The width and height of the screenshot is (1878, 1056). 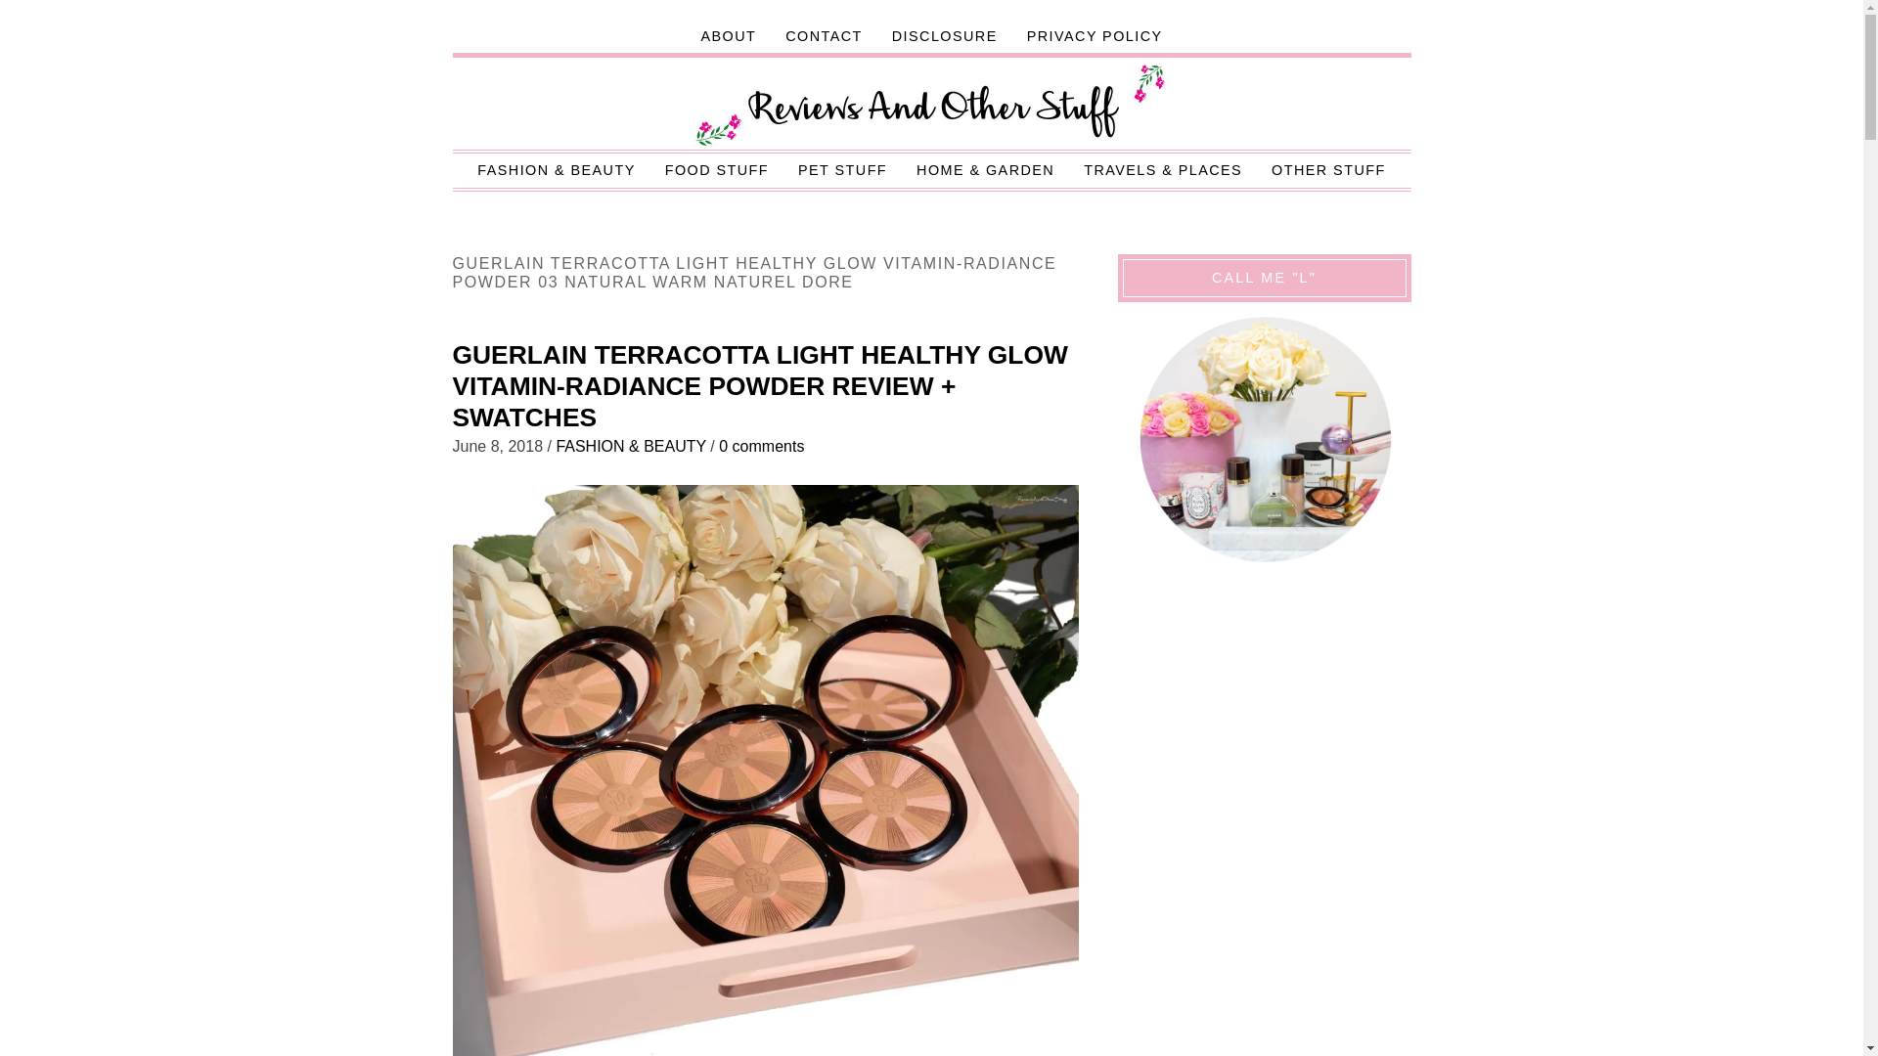 What do you see at coordinates (1328, 170) in the screenshot?
I see `OTHER STUFF` at bounding box center [1328, 170].